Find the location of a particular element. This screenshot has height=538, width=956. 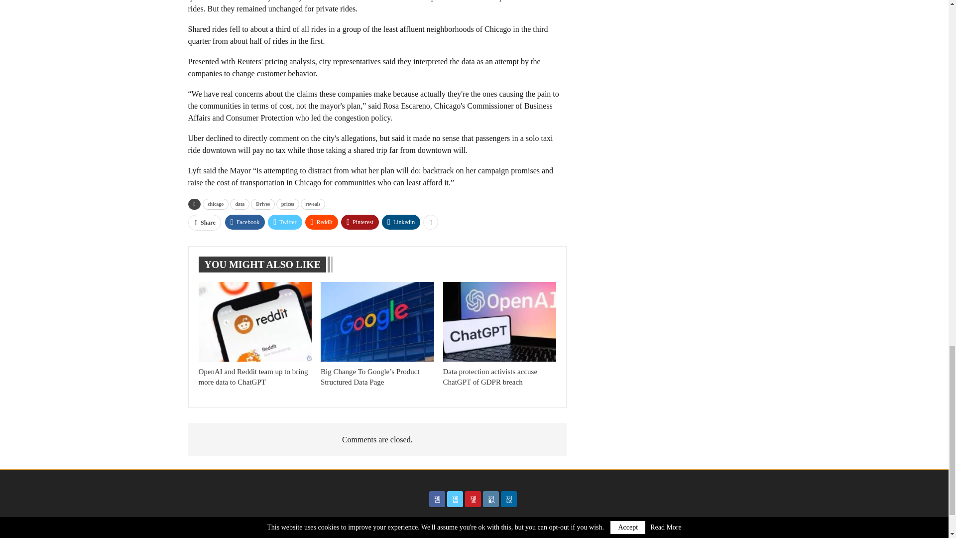

OpenAI and Reddit team up to bring more data to ChatGPT is located at coordinates (253, 377).